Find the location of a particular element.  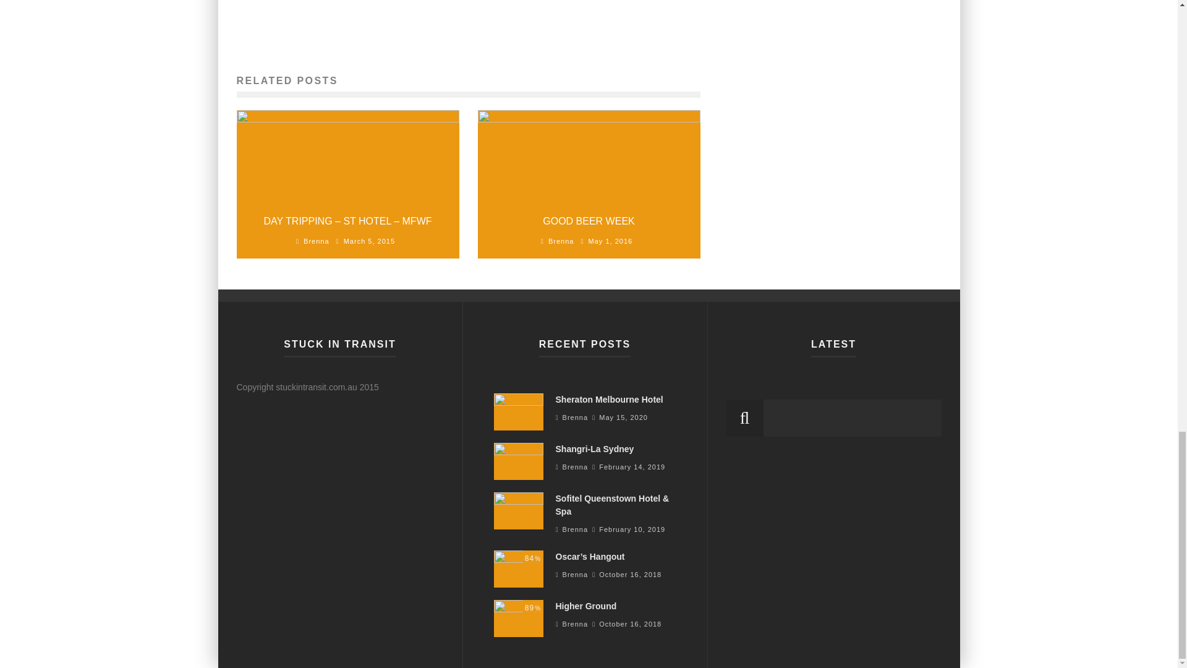

GOOD BEER WEEK is located at coordinates (588, 221).